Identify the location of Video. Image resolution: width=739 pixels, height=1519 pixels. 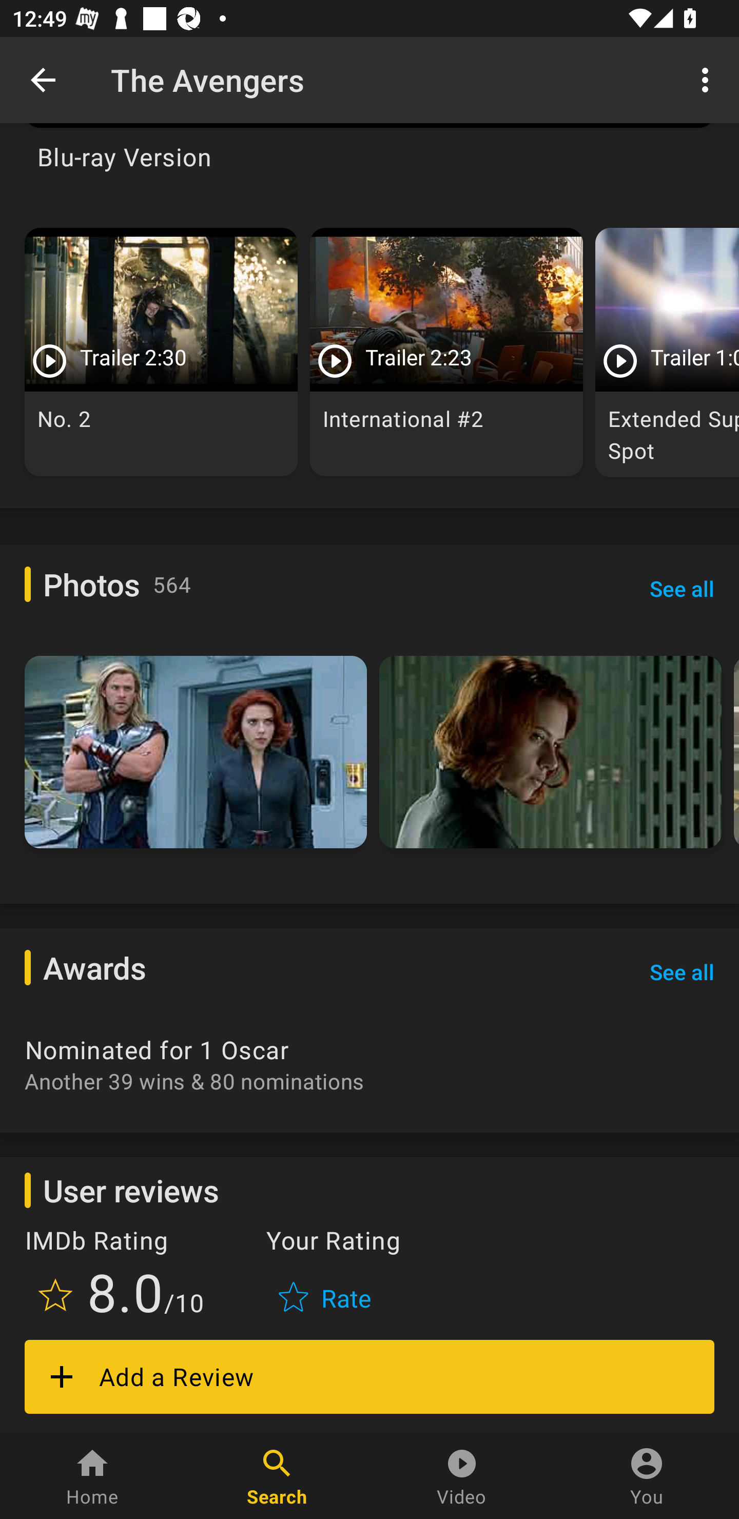
(462, 1476).